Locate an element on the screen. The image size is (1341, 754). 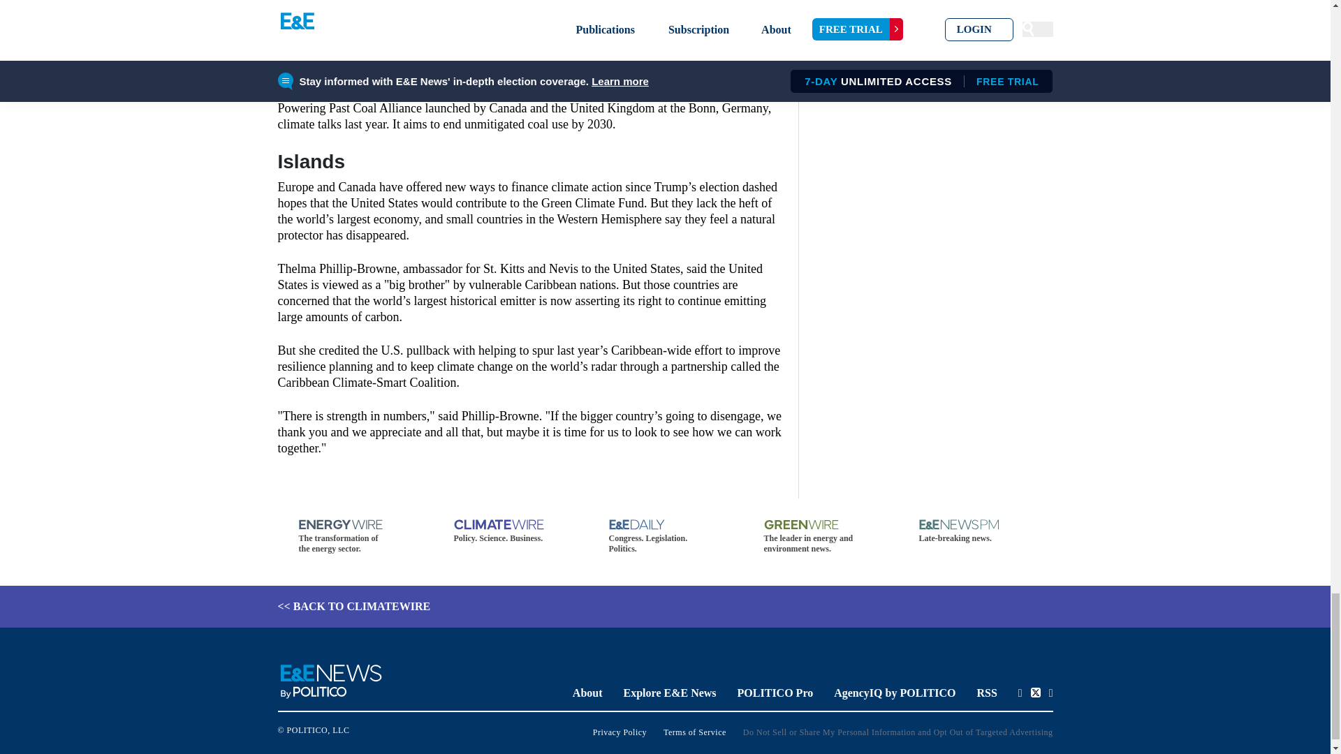
Congress. Legislation. Politics. is located at coordinates (665, 536).